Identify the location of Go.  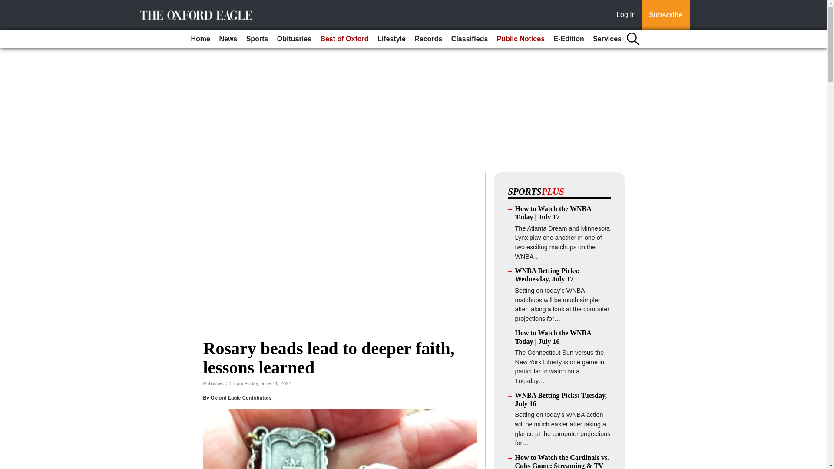
(8, 5).